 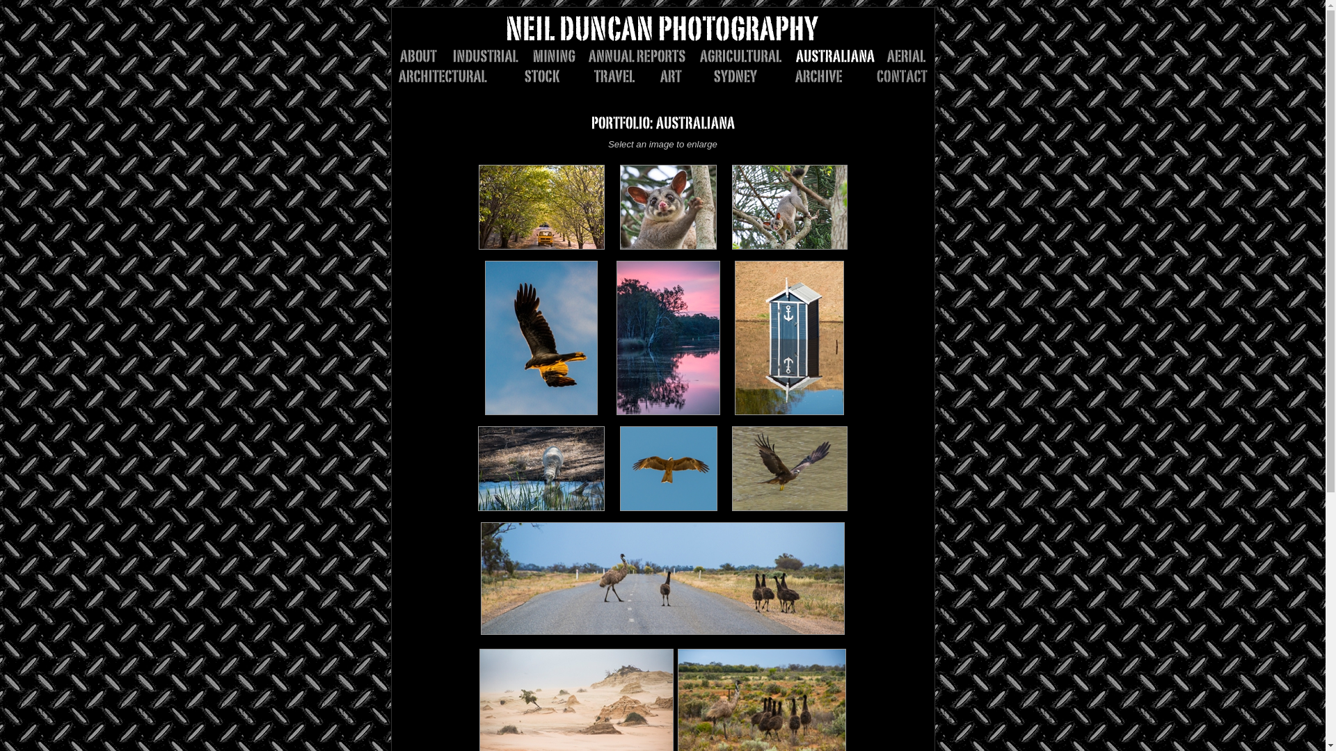 What do you see at coordinates (840, 56) in the screenshot?
I see `Australiana` at bounding box center [840, 56].